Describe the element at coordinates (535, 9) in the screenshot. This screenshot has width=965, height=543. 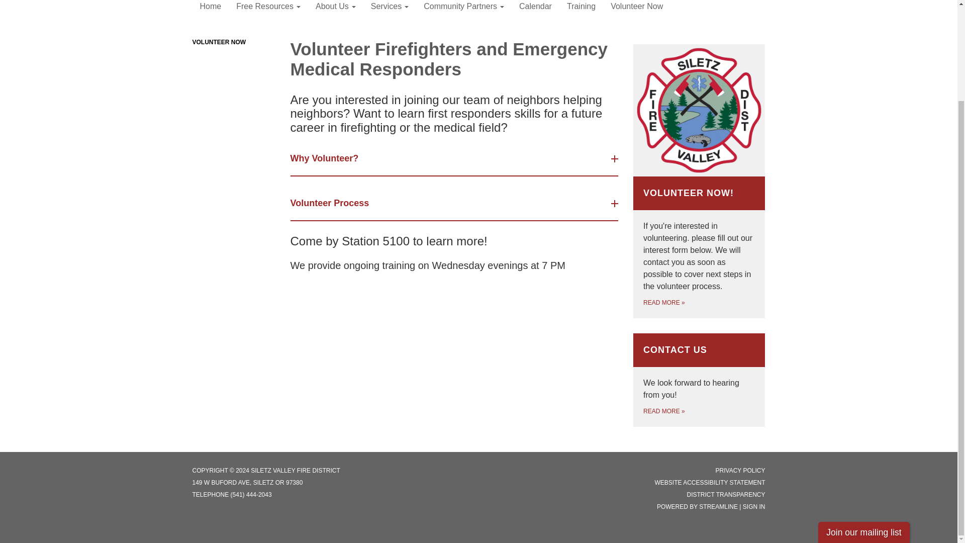
I see `Calendar` at that location.